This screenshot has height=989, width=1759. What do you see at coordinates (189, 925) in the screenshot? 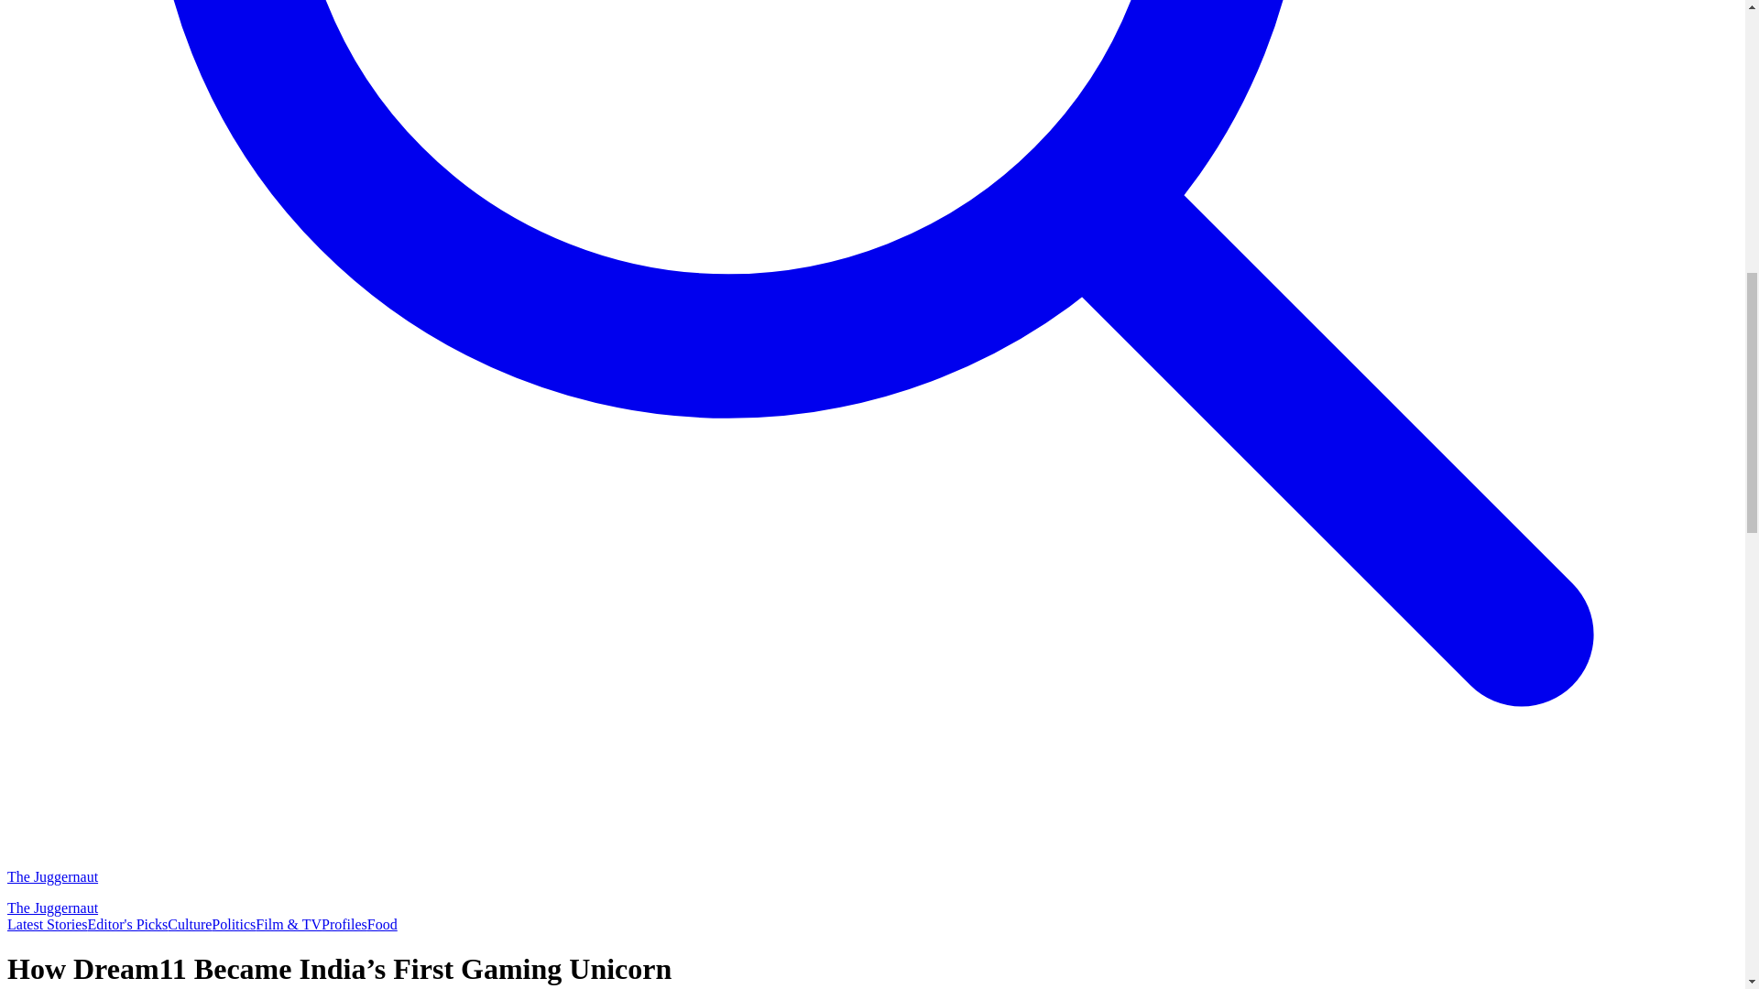
I see `Culture` at bounding box center [189, 925].